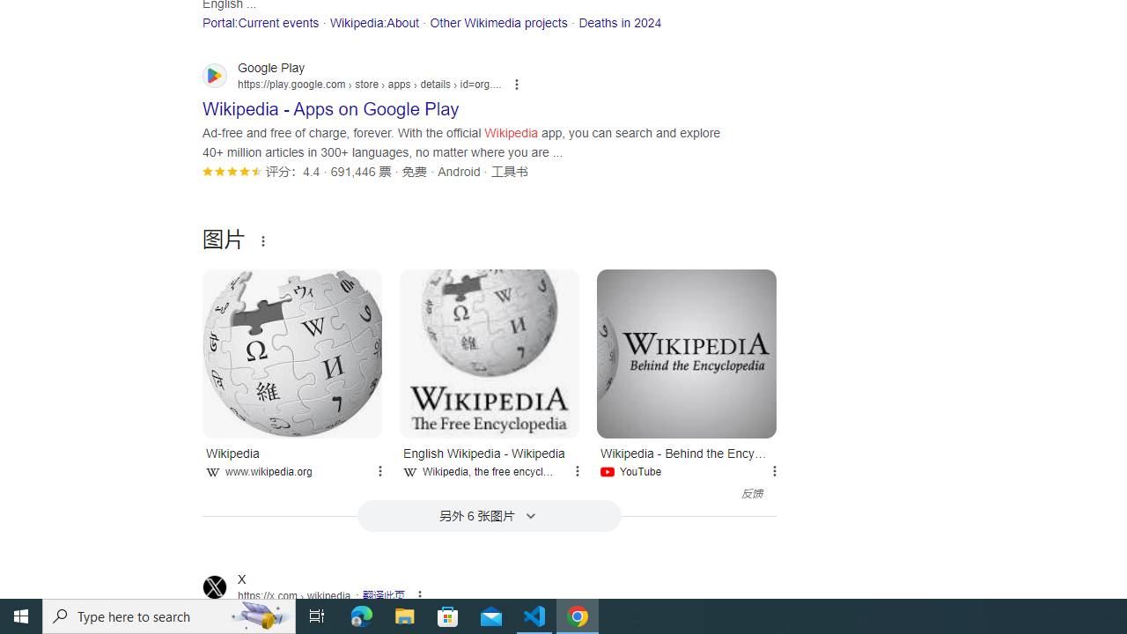  Describe the element at coordinates (490, 354) in the screenshot. I see `English Wikipedia - Wikipedia` at that location.